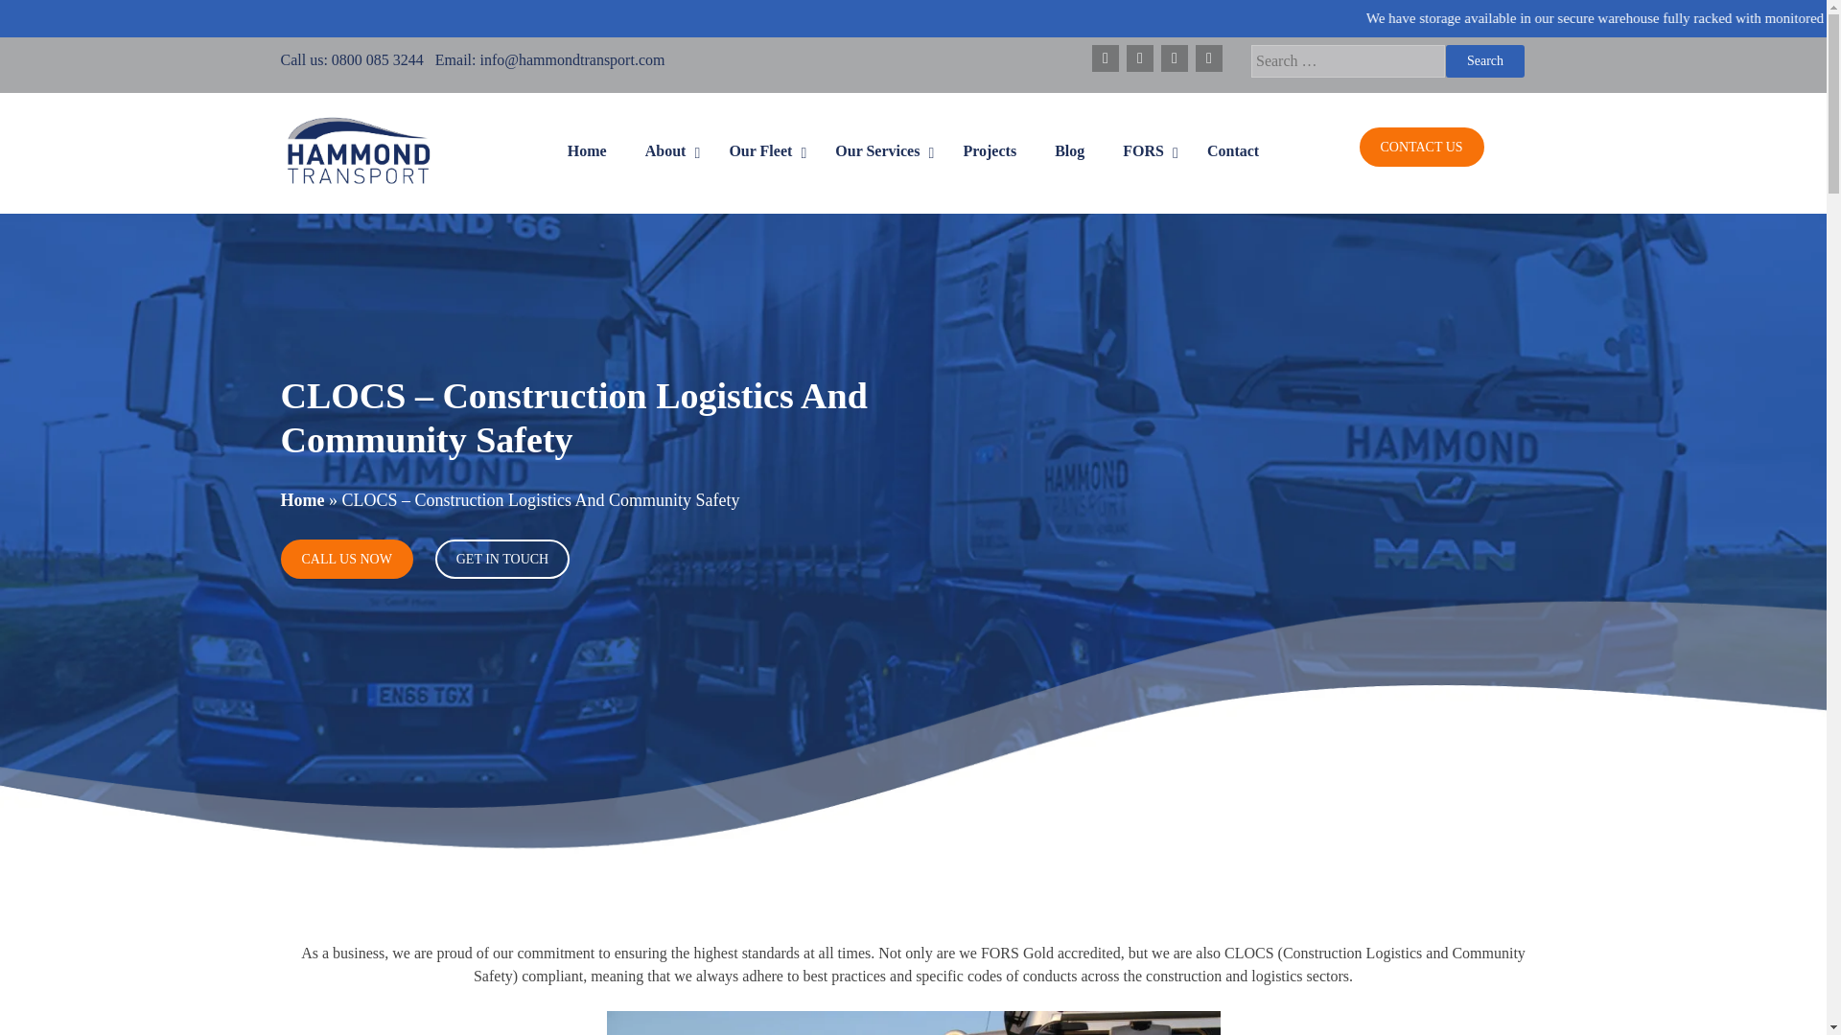 Image resolution: width=1841 pixels, height=1035 pixels. Describe the element at coordinates (761, 150) in the screenshot. I see `Our Fleet` at that location.